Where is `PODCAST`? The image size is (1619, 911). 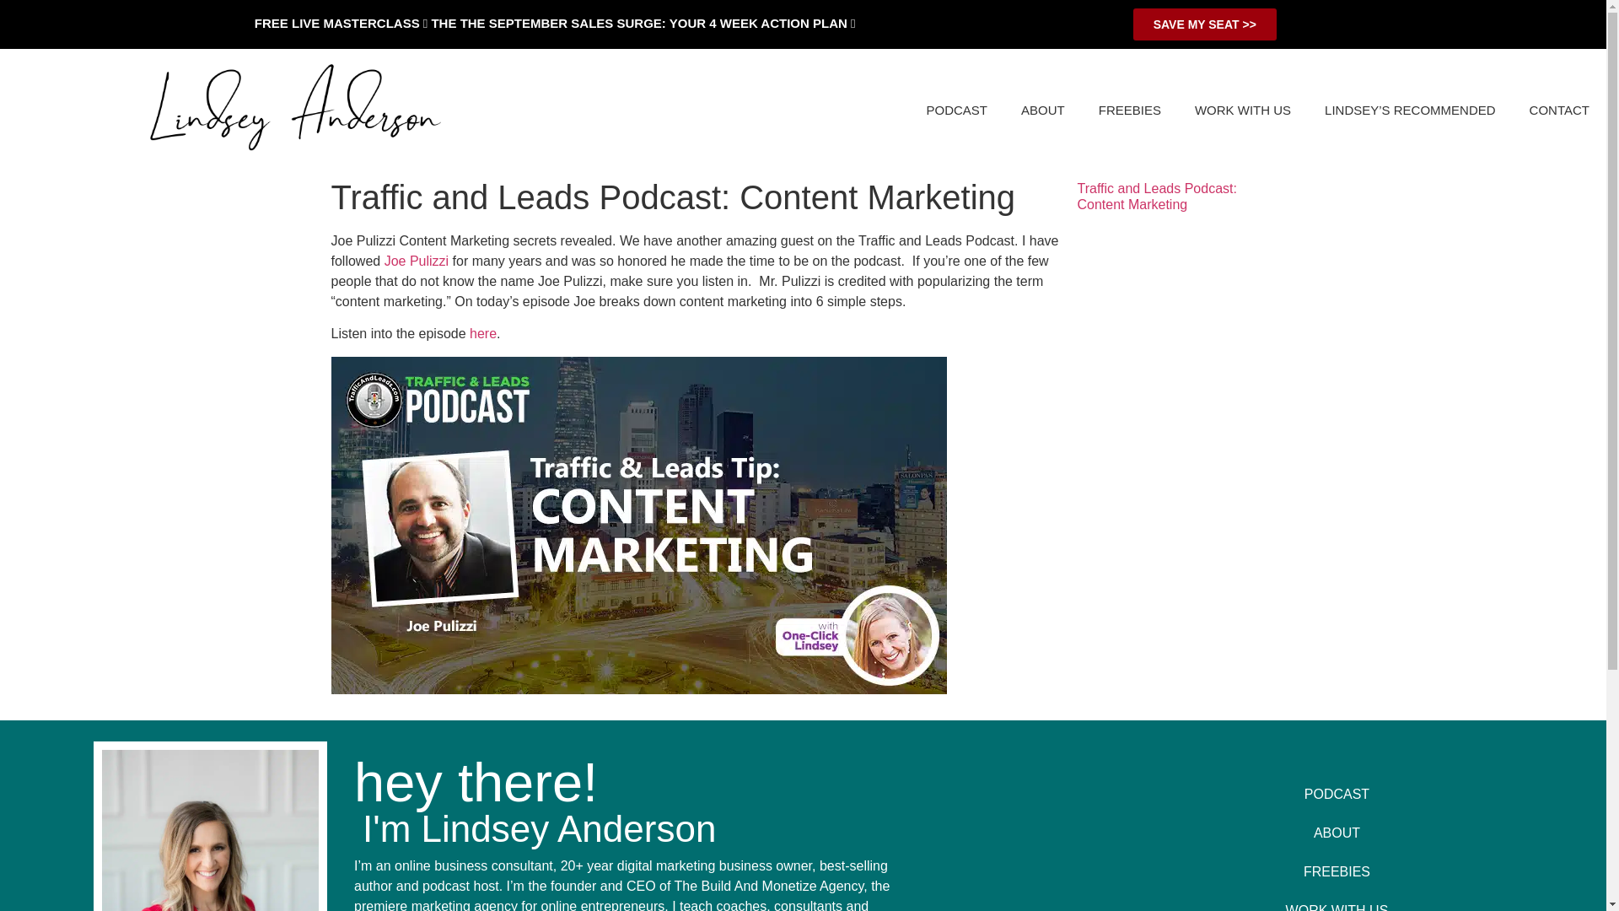
PODCAST is located at coordinates (1337, 795).